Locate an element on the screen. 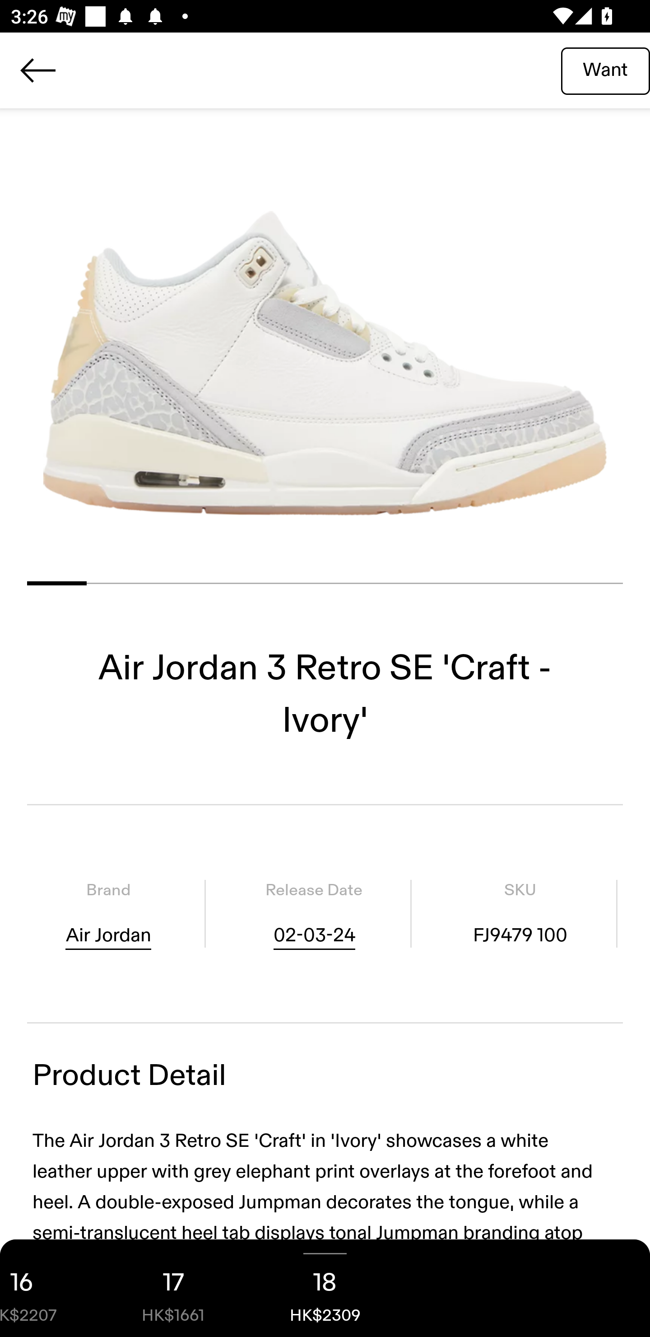 This screenshot has width=650, height=1337. 16 HK$2207 is located at coordinates (49, 1288).